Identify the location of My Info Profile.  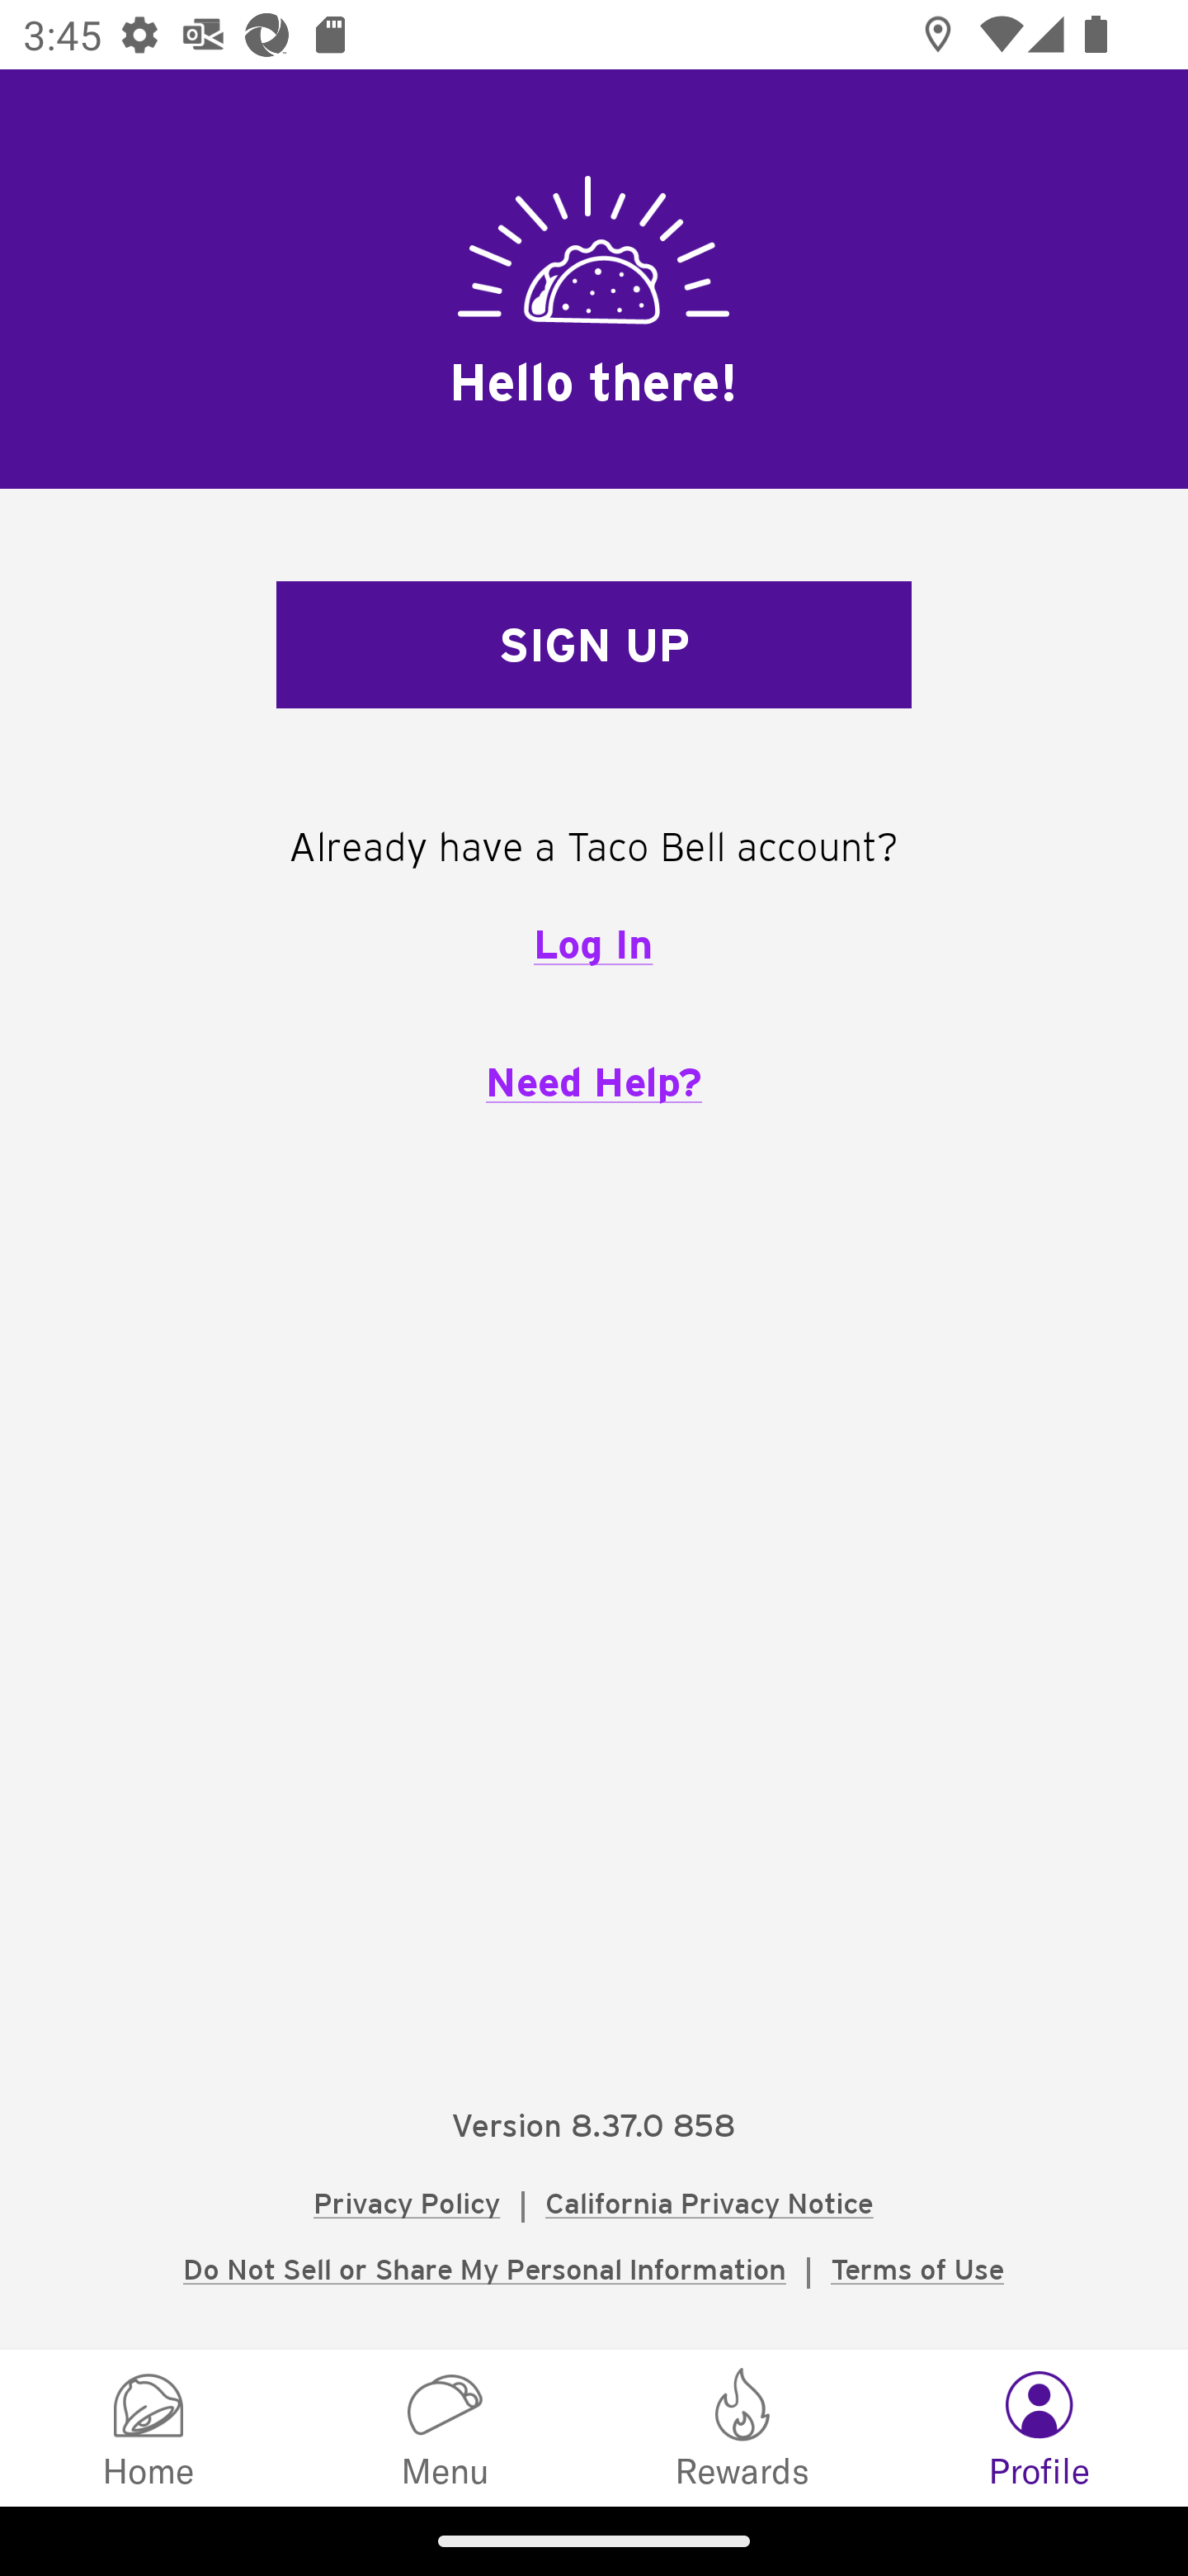
(1039, 2426).